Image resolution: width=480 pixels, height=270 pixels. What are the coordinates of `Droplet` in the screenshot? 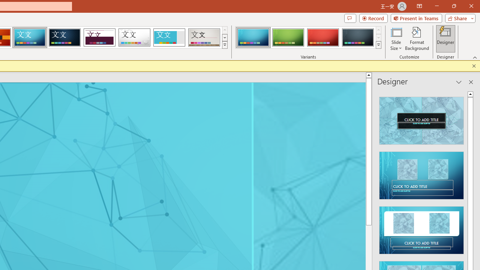 It's located at (134, 37).